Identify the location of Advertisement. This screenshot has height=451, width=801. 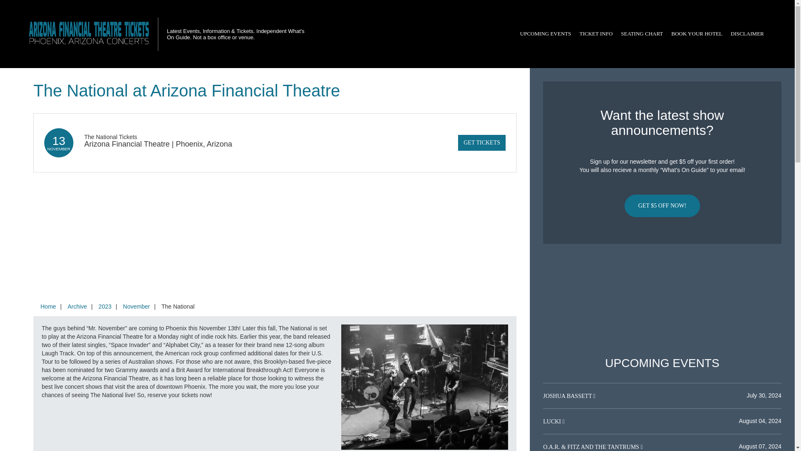
(662, 300).